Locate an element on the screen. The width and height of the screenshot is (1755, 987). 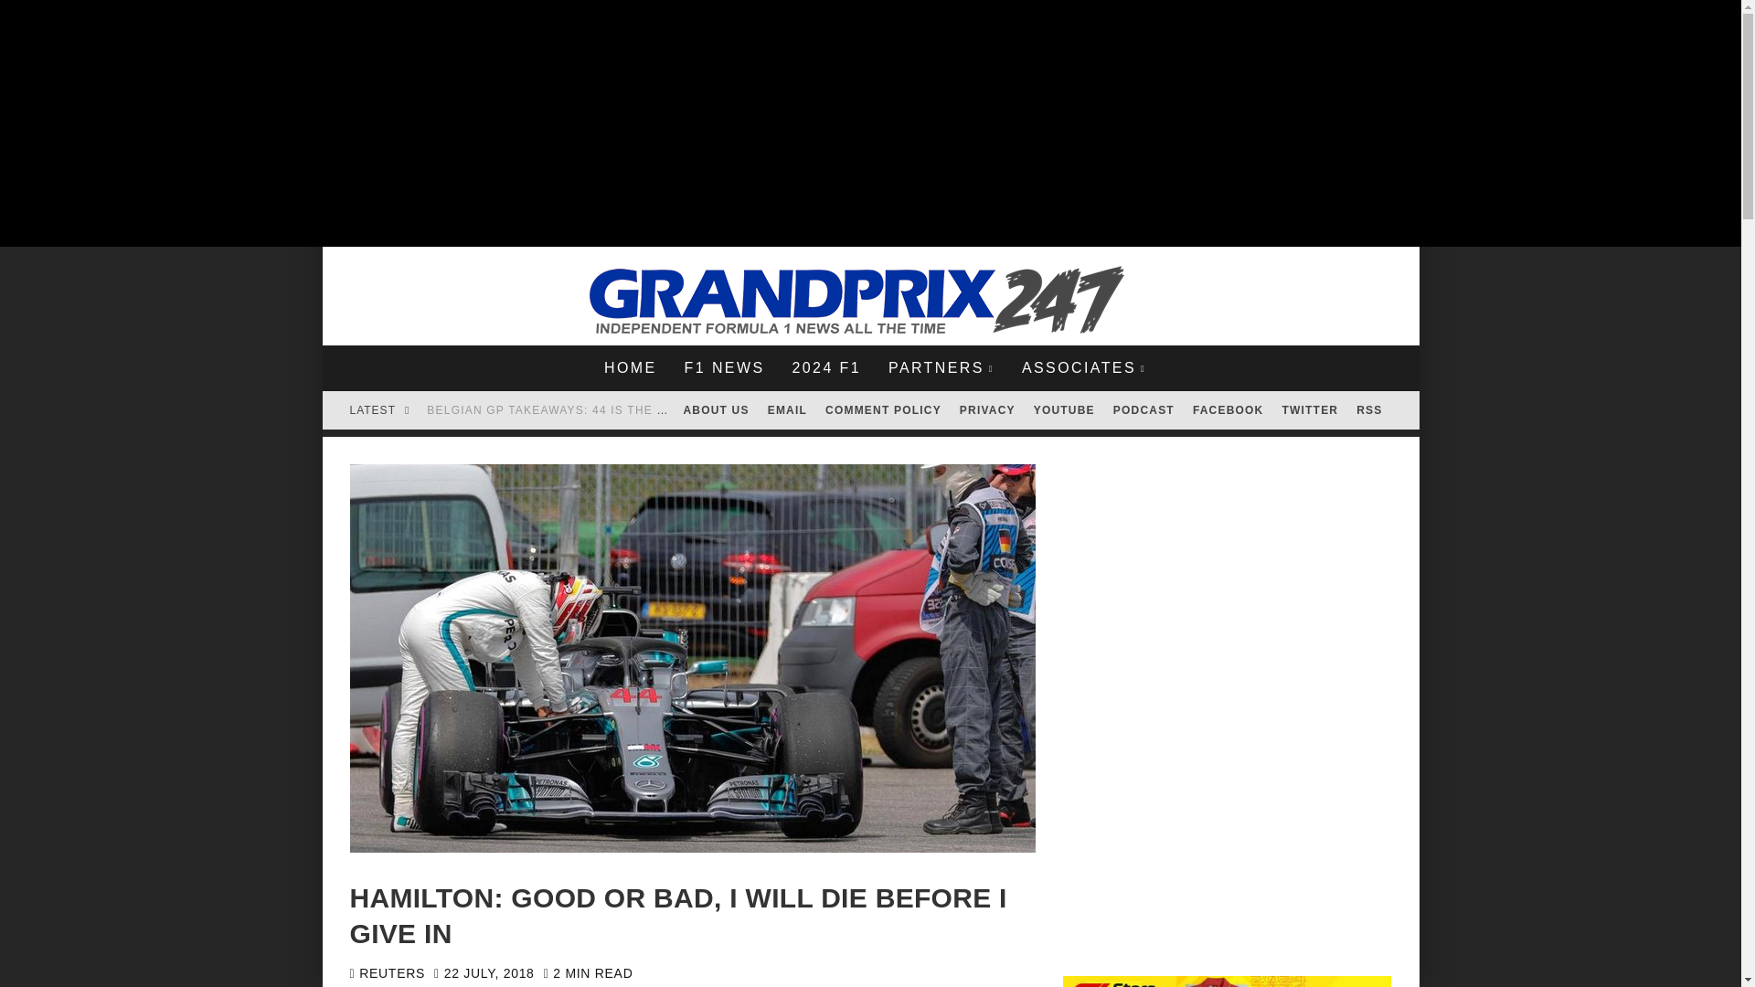
HOME is located at coordinates (630, 367).